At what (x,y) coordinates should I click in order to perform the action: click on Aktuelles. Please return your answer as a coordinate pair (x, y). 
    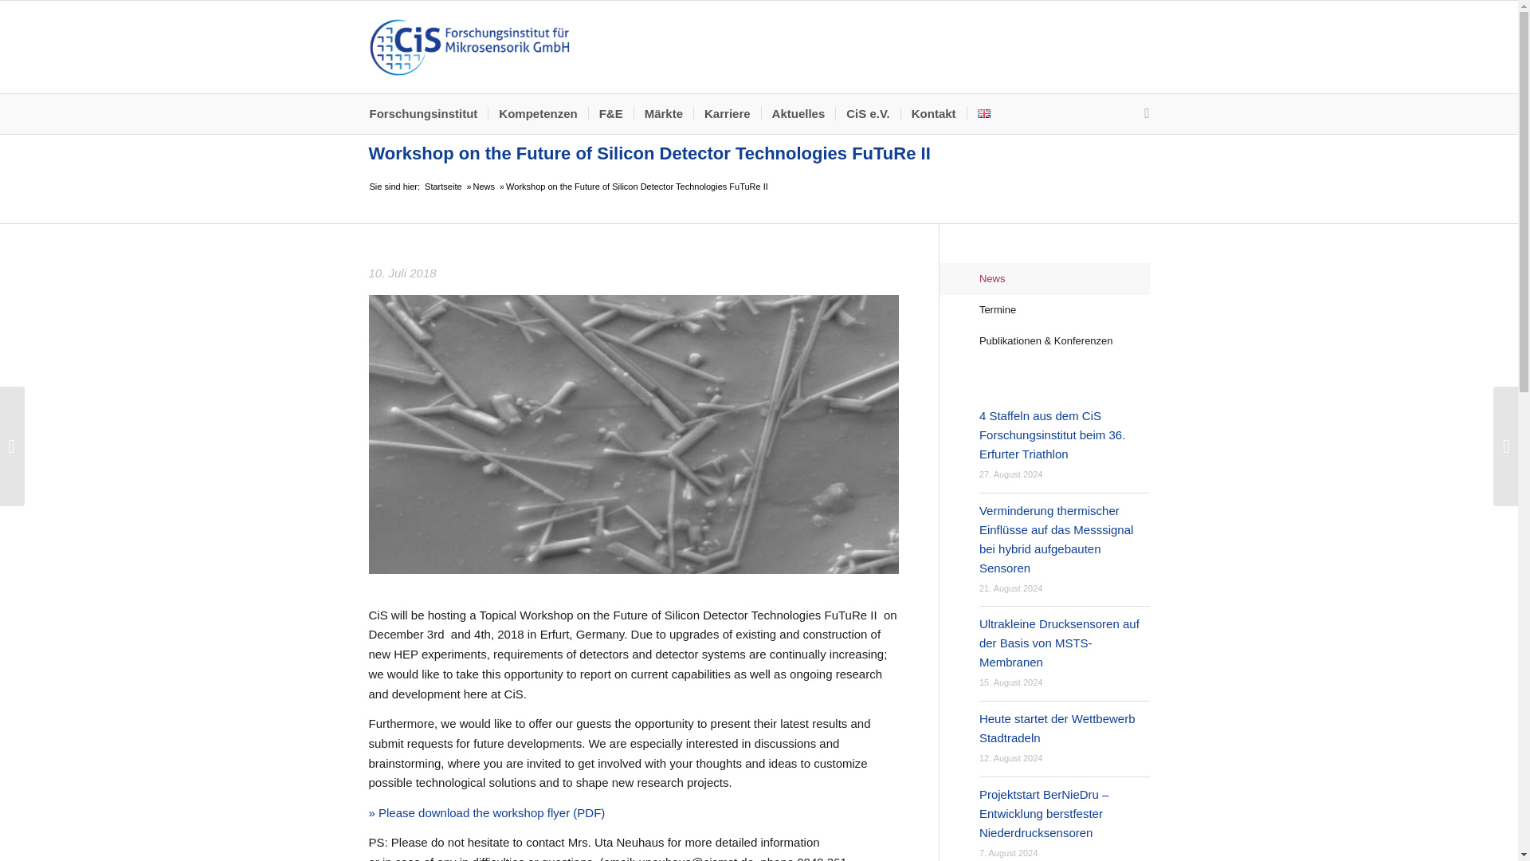
    Looking at the image, I should click on (798, 113).